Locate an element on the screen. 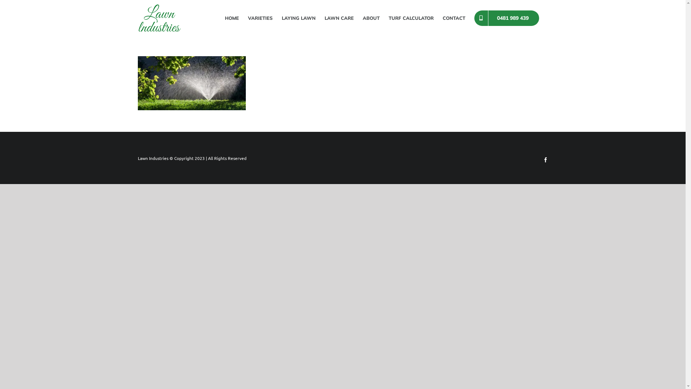 Image resolution: width=691 pixels, height=389 pixels. ABOUT is located at coordinates (371, 18).